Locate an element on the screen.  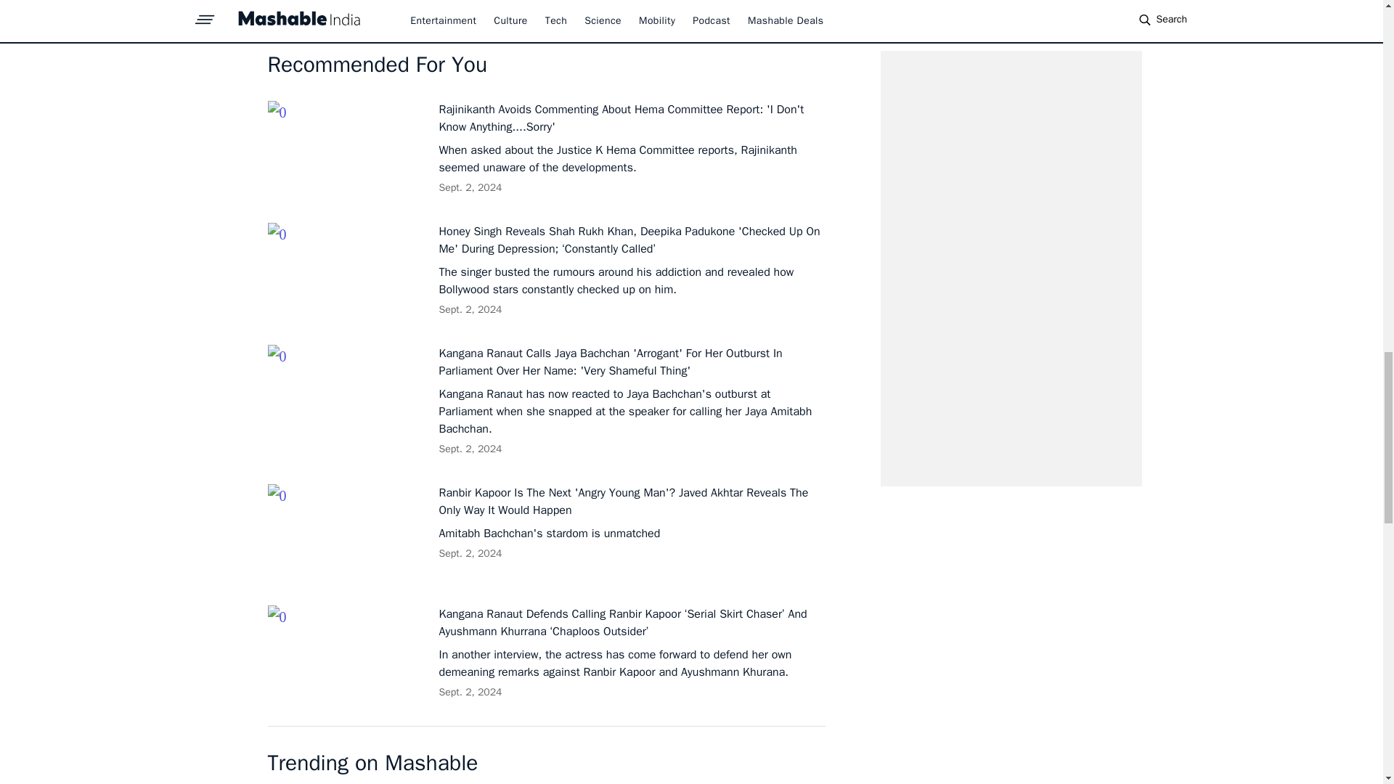
Alia Bhatt is located at coordinates (493, 1).